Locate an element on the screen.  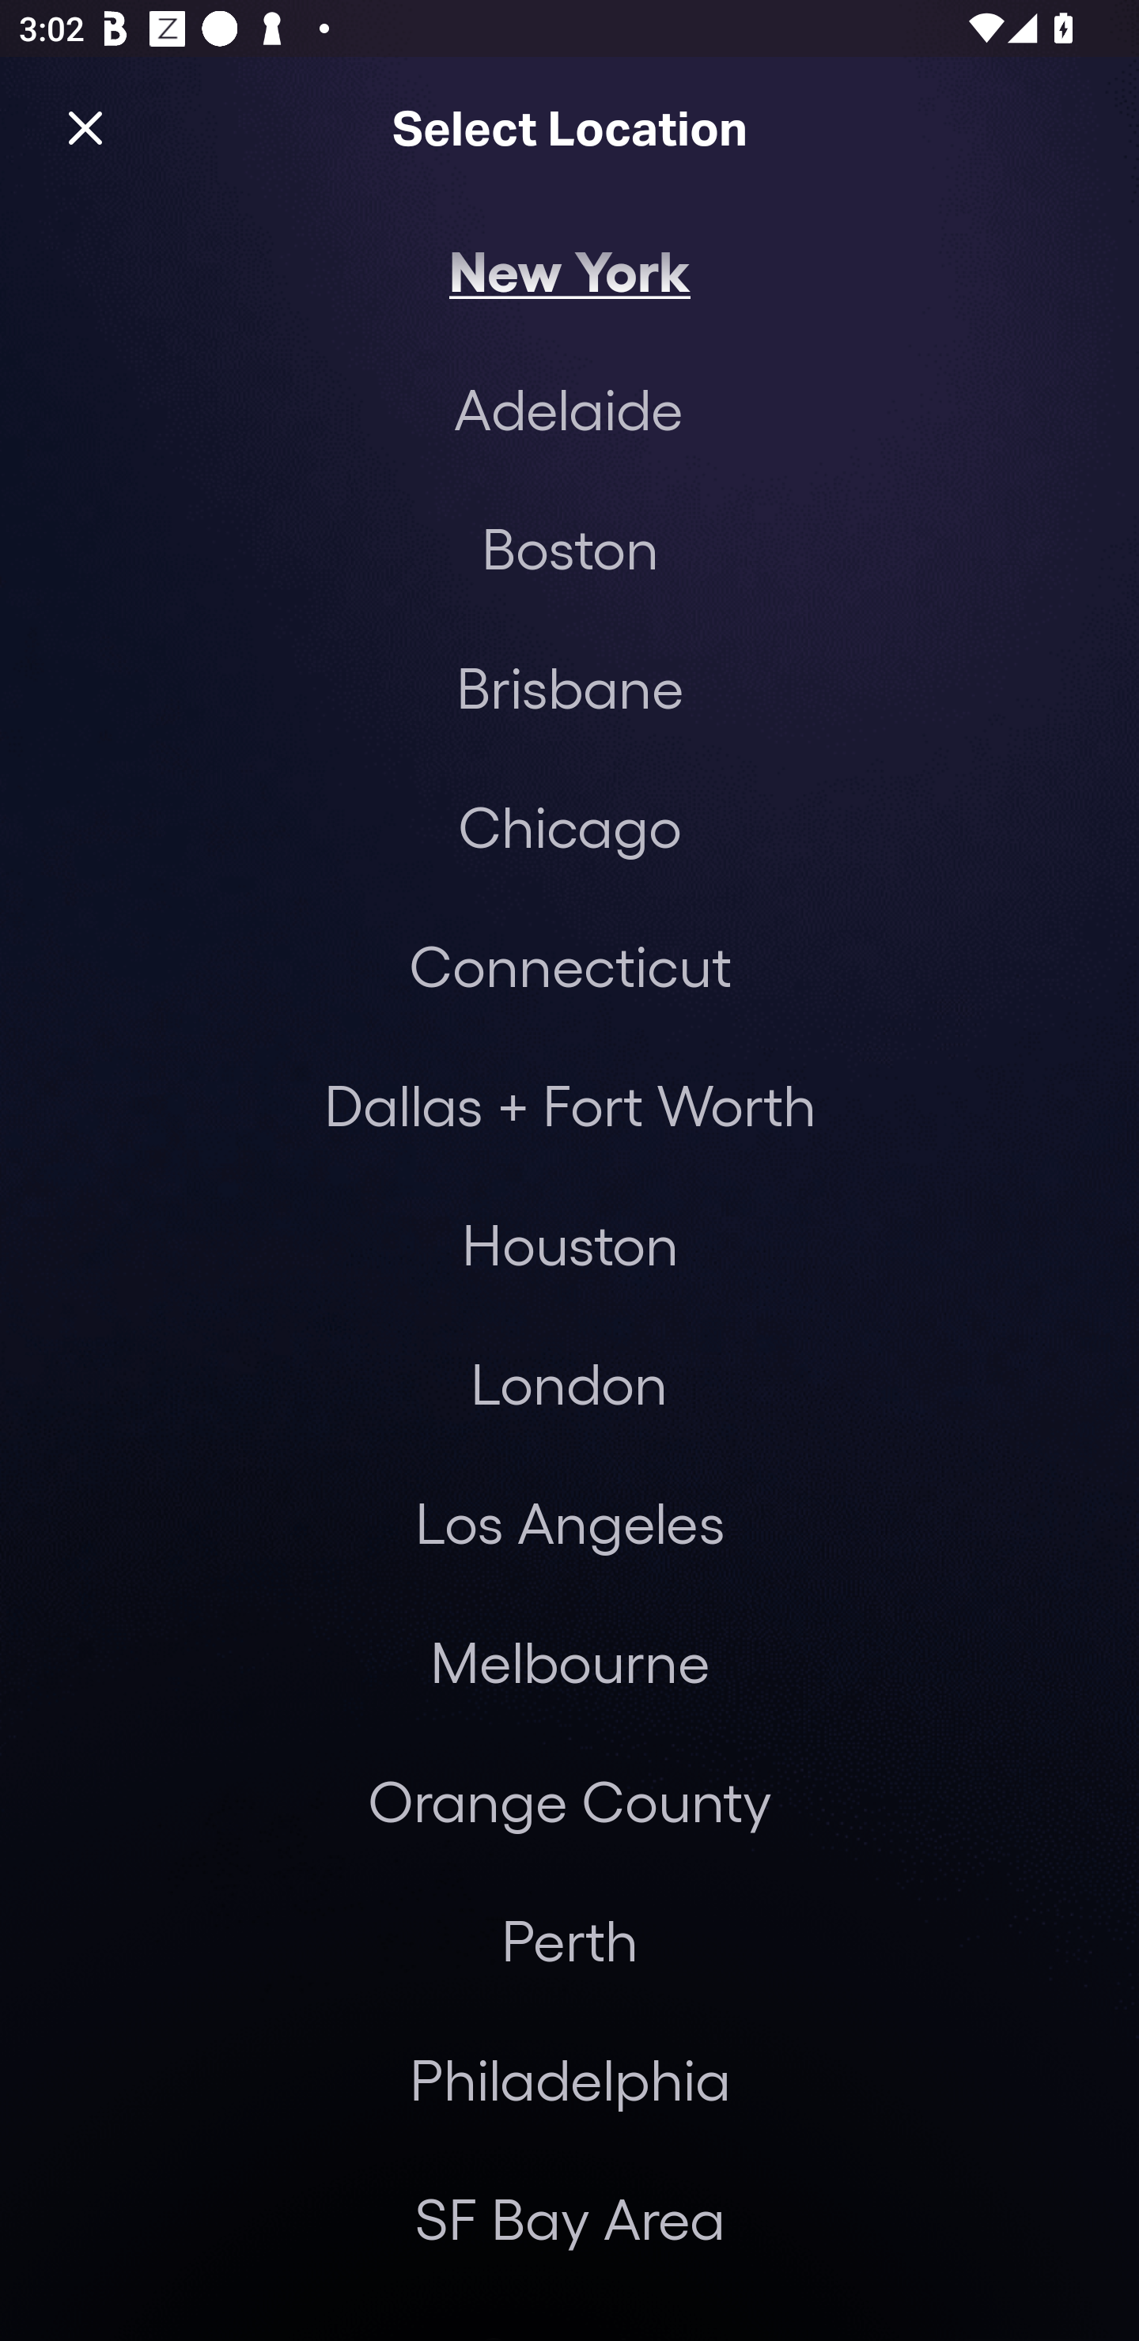
Connecticut is located at coordinates (569, 965).